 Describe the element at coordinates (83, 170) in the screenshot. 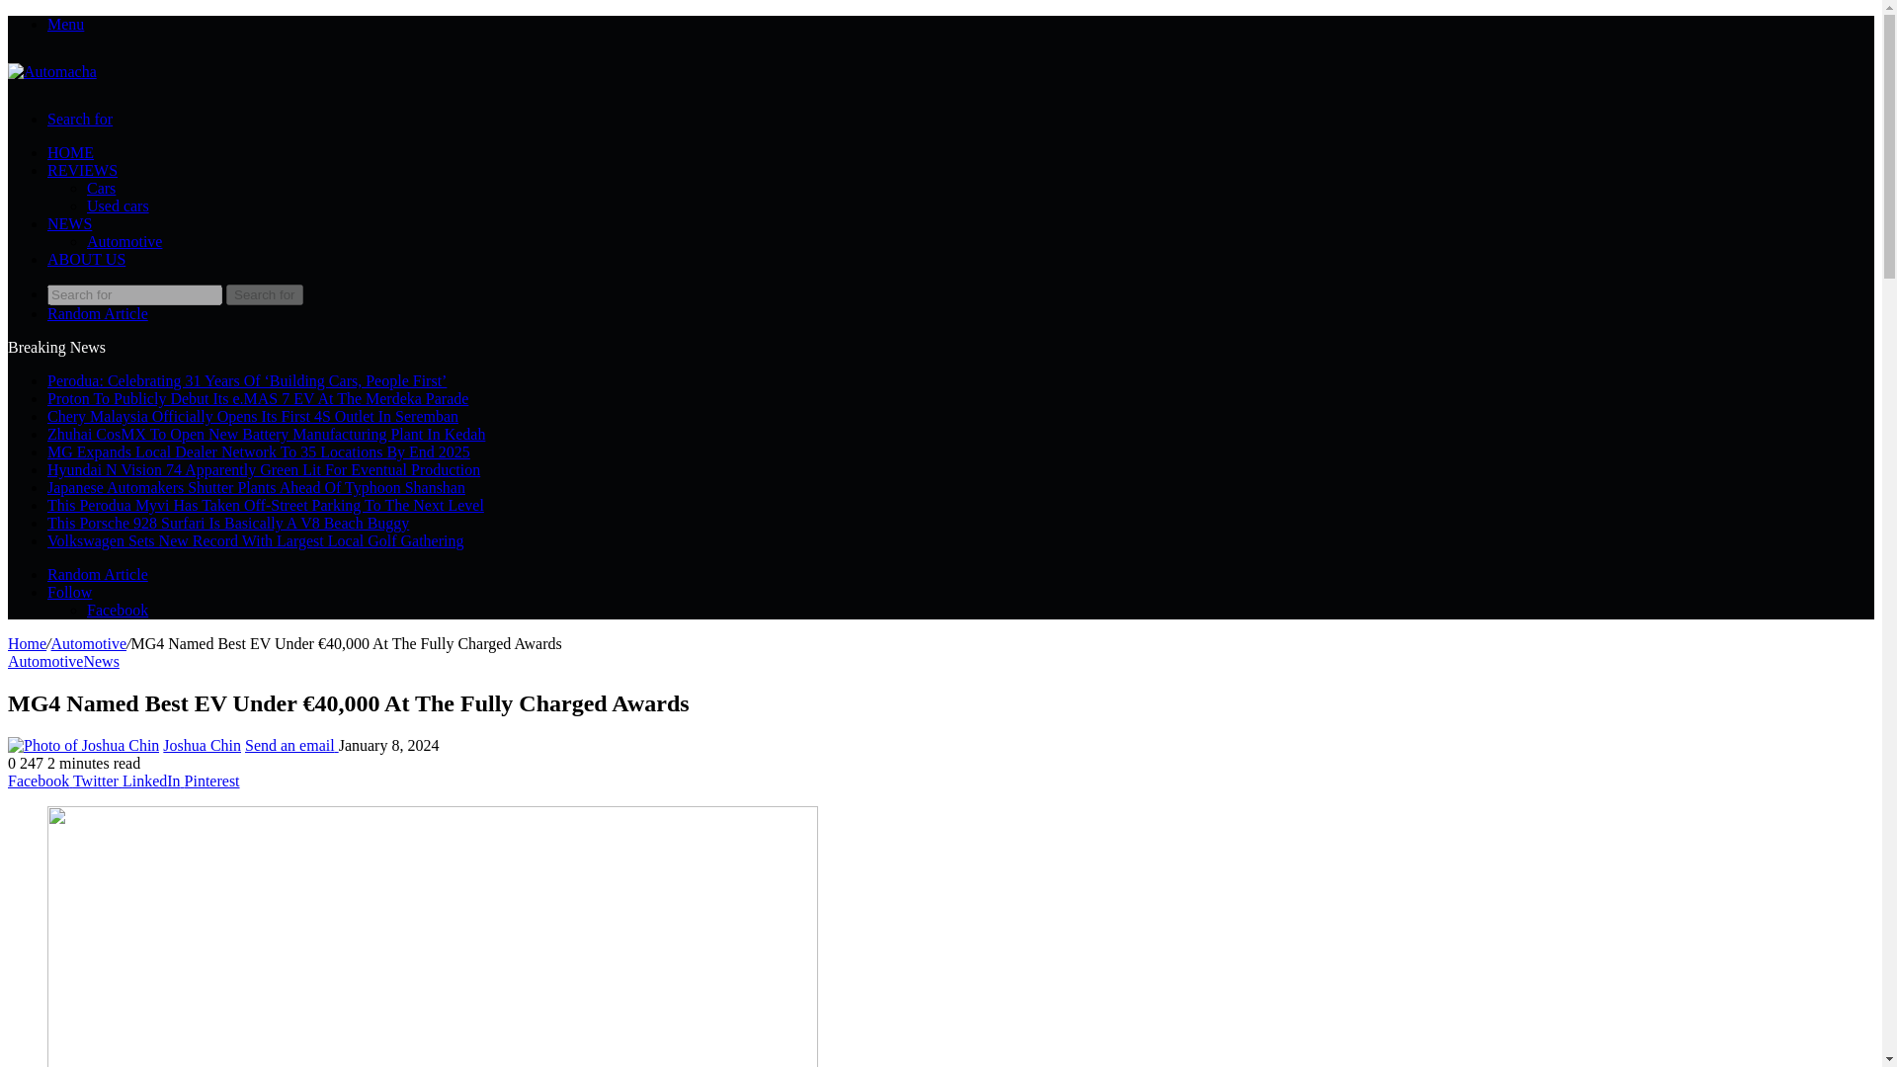

I see `REVIEWS` at that location.